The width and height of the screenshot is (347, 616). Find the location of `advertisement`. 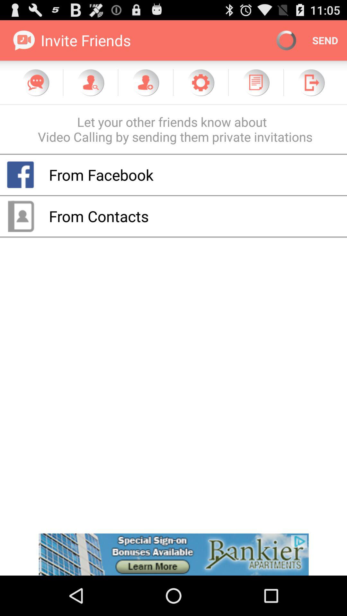

advertisement is located at coordinates (173, 554).